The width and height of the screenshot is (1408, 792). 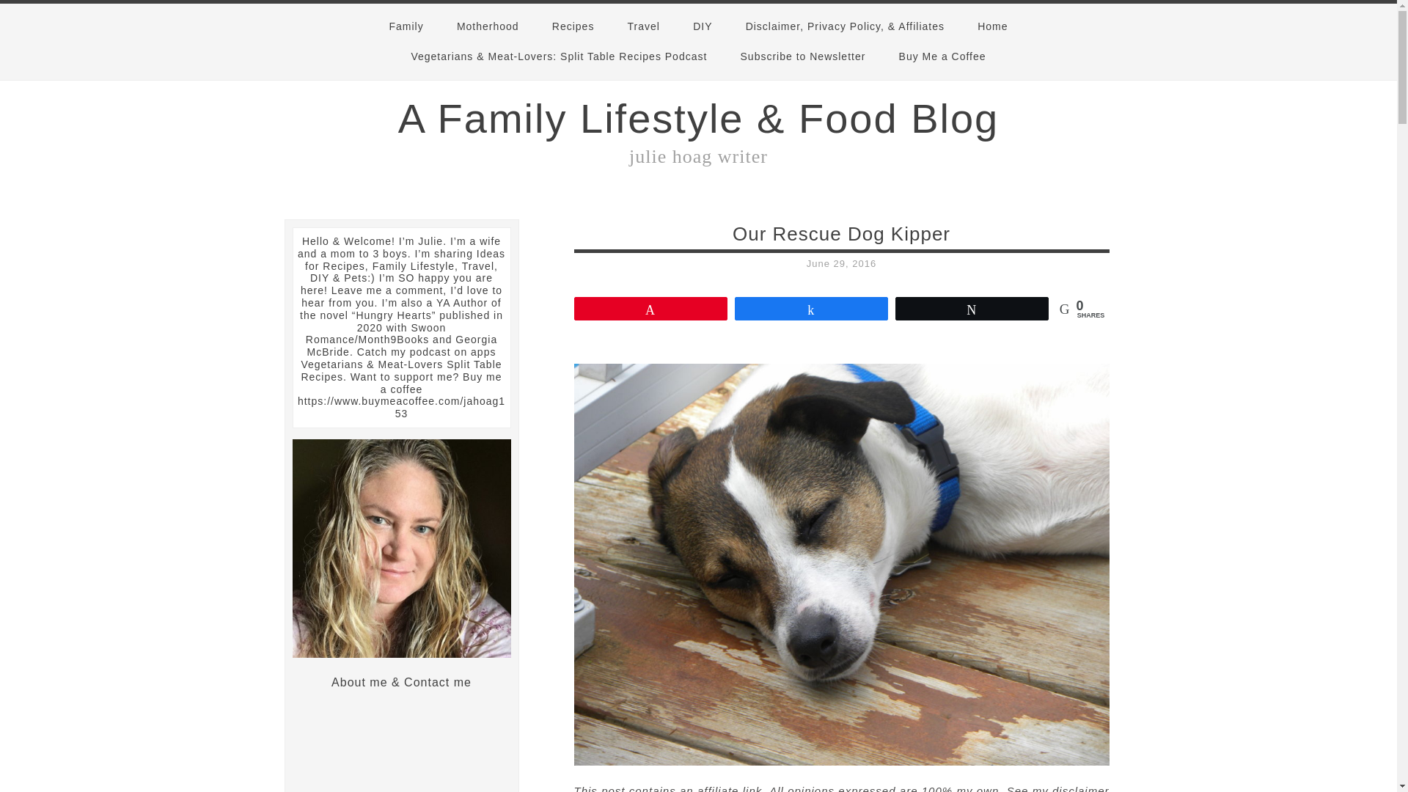 What do you see at coordinates (804, 57) in the screenshot?
I see `Subscribe to Newsletter` at bounding box center [804, 57].